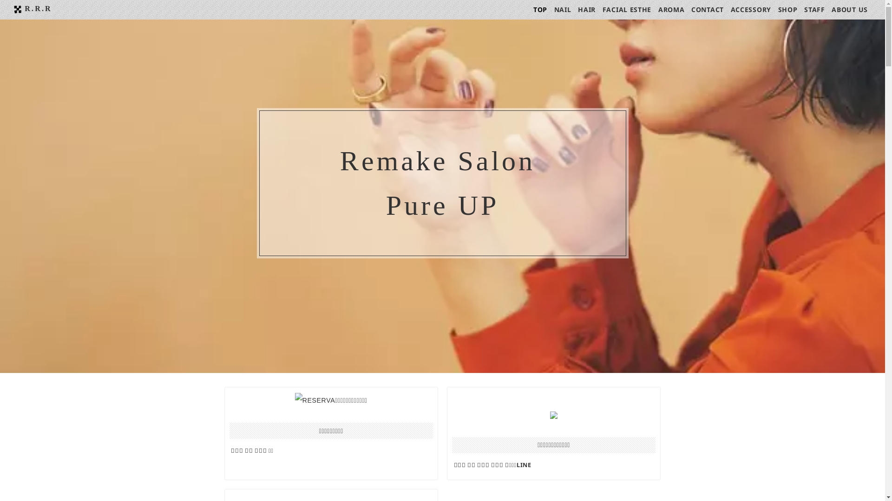 The image size is (892, 501). What do you see at coordinates (751, 10) in the screenshot?
I see `ACCESSORY` at bounding box center [751, 10].